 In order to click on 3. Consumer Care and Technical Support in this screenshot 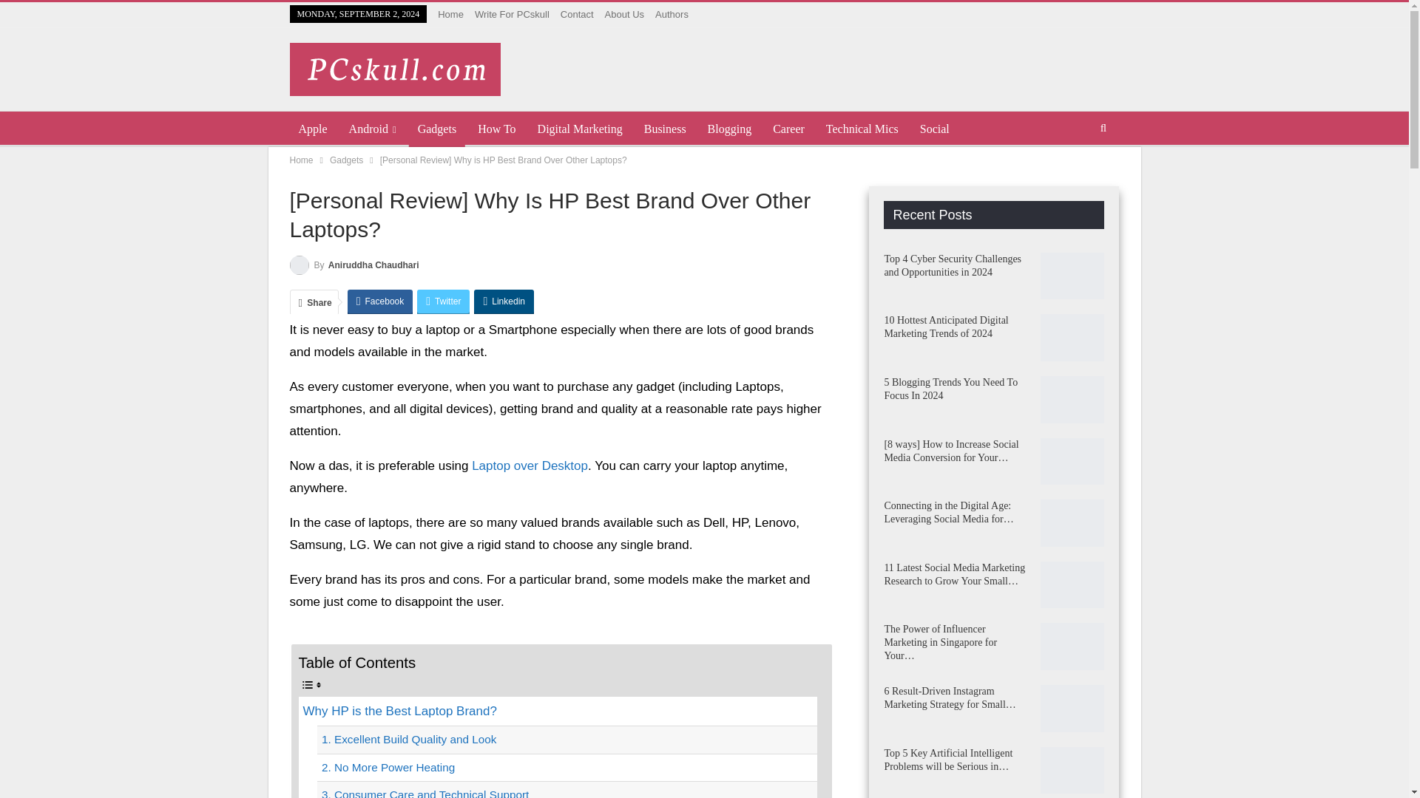, I will do `click(567, 790)`.